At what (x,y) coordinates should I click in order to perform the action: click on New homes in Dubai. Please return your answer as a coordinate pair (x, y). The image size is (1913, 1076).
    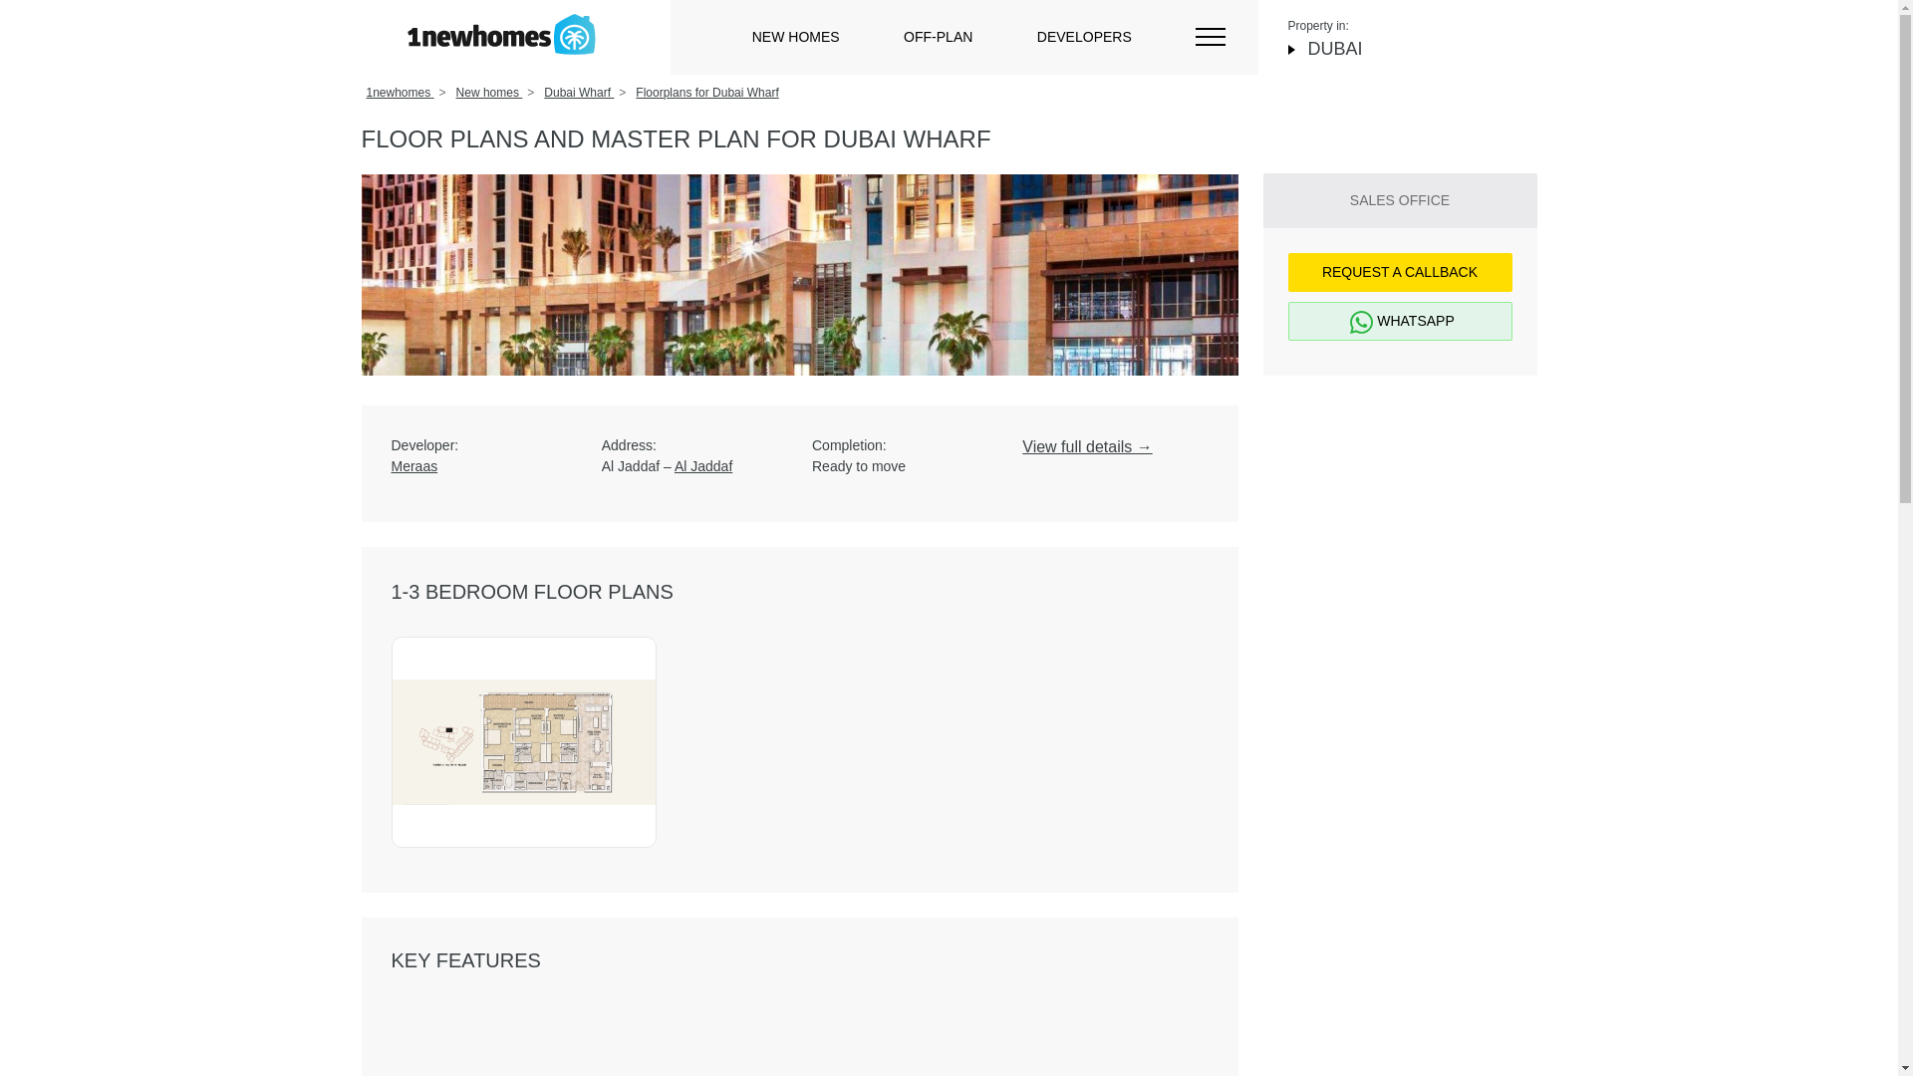
    Looking at the image, I should click on (500, 34).